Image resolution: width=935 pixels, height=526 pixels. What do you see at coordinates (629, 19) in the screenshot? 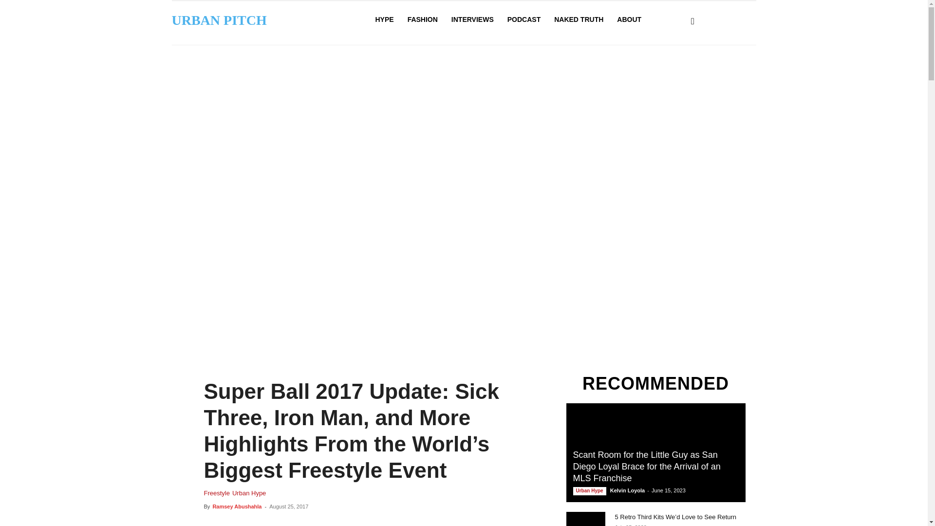
I see `ABOUT` at bounding box center [629, 19].